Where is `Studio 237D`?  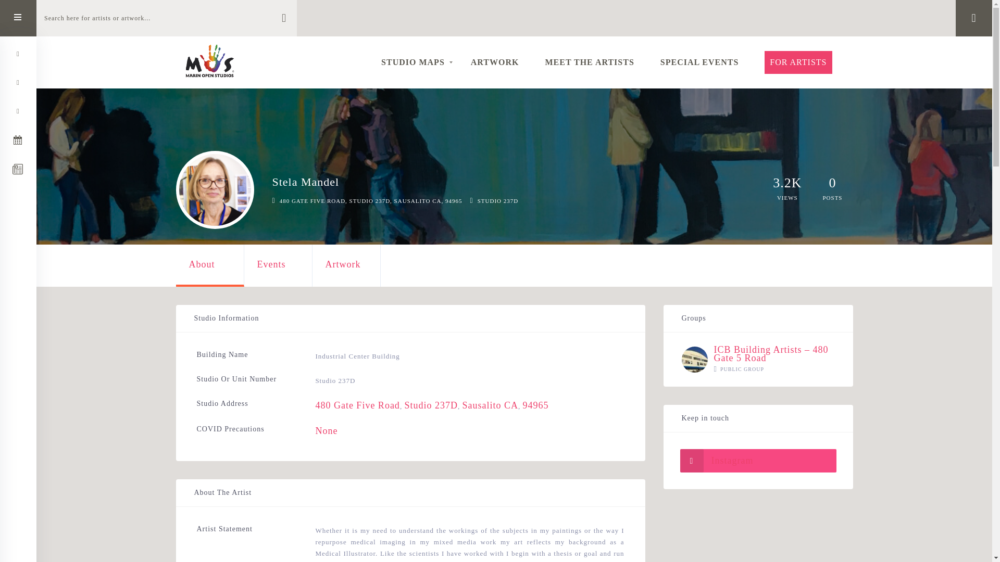
Studio 237D is located at coordinates (431, 405).